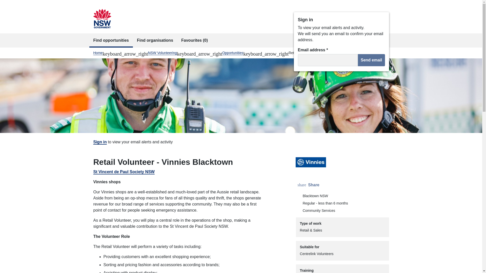  Describe the element at coordinates (309, 185) in the screenshot. I see `Home` at that location.